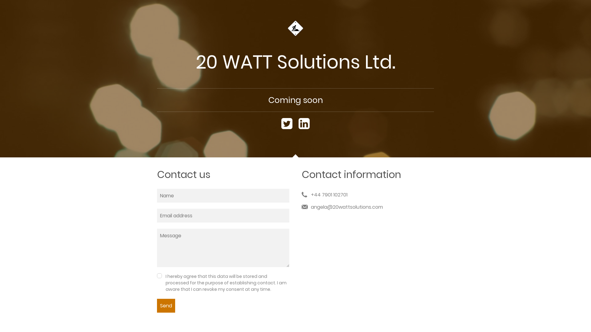  Describe the element at coordinates (166, 306) in the screenshot. I see `Send` at that location.